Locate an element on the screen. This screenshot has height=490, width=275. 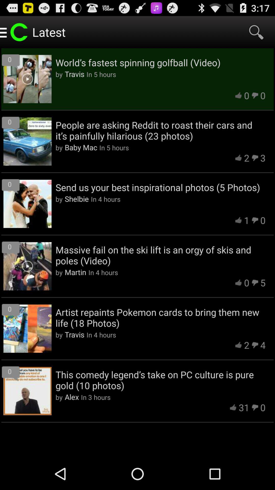
launch item above the artist repaints pokemon app is located at coordinates (75, 272).